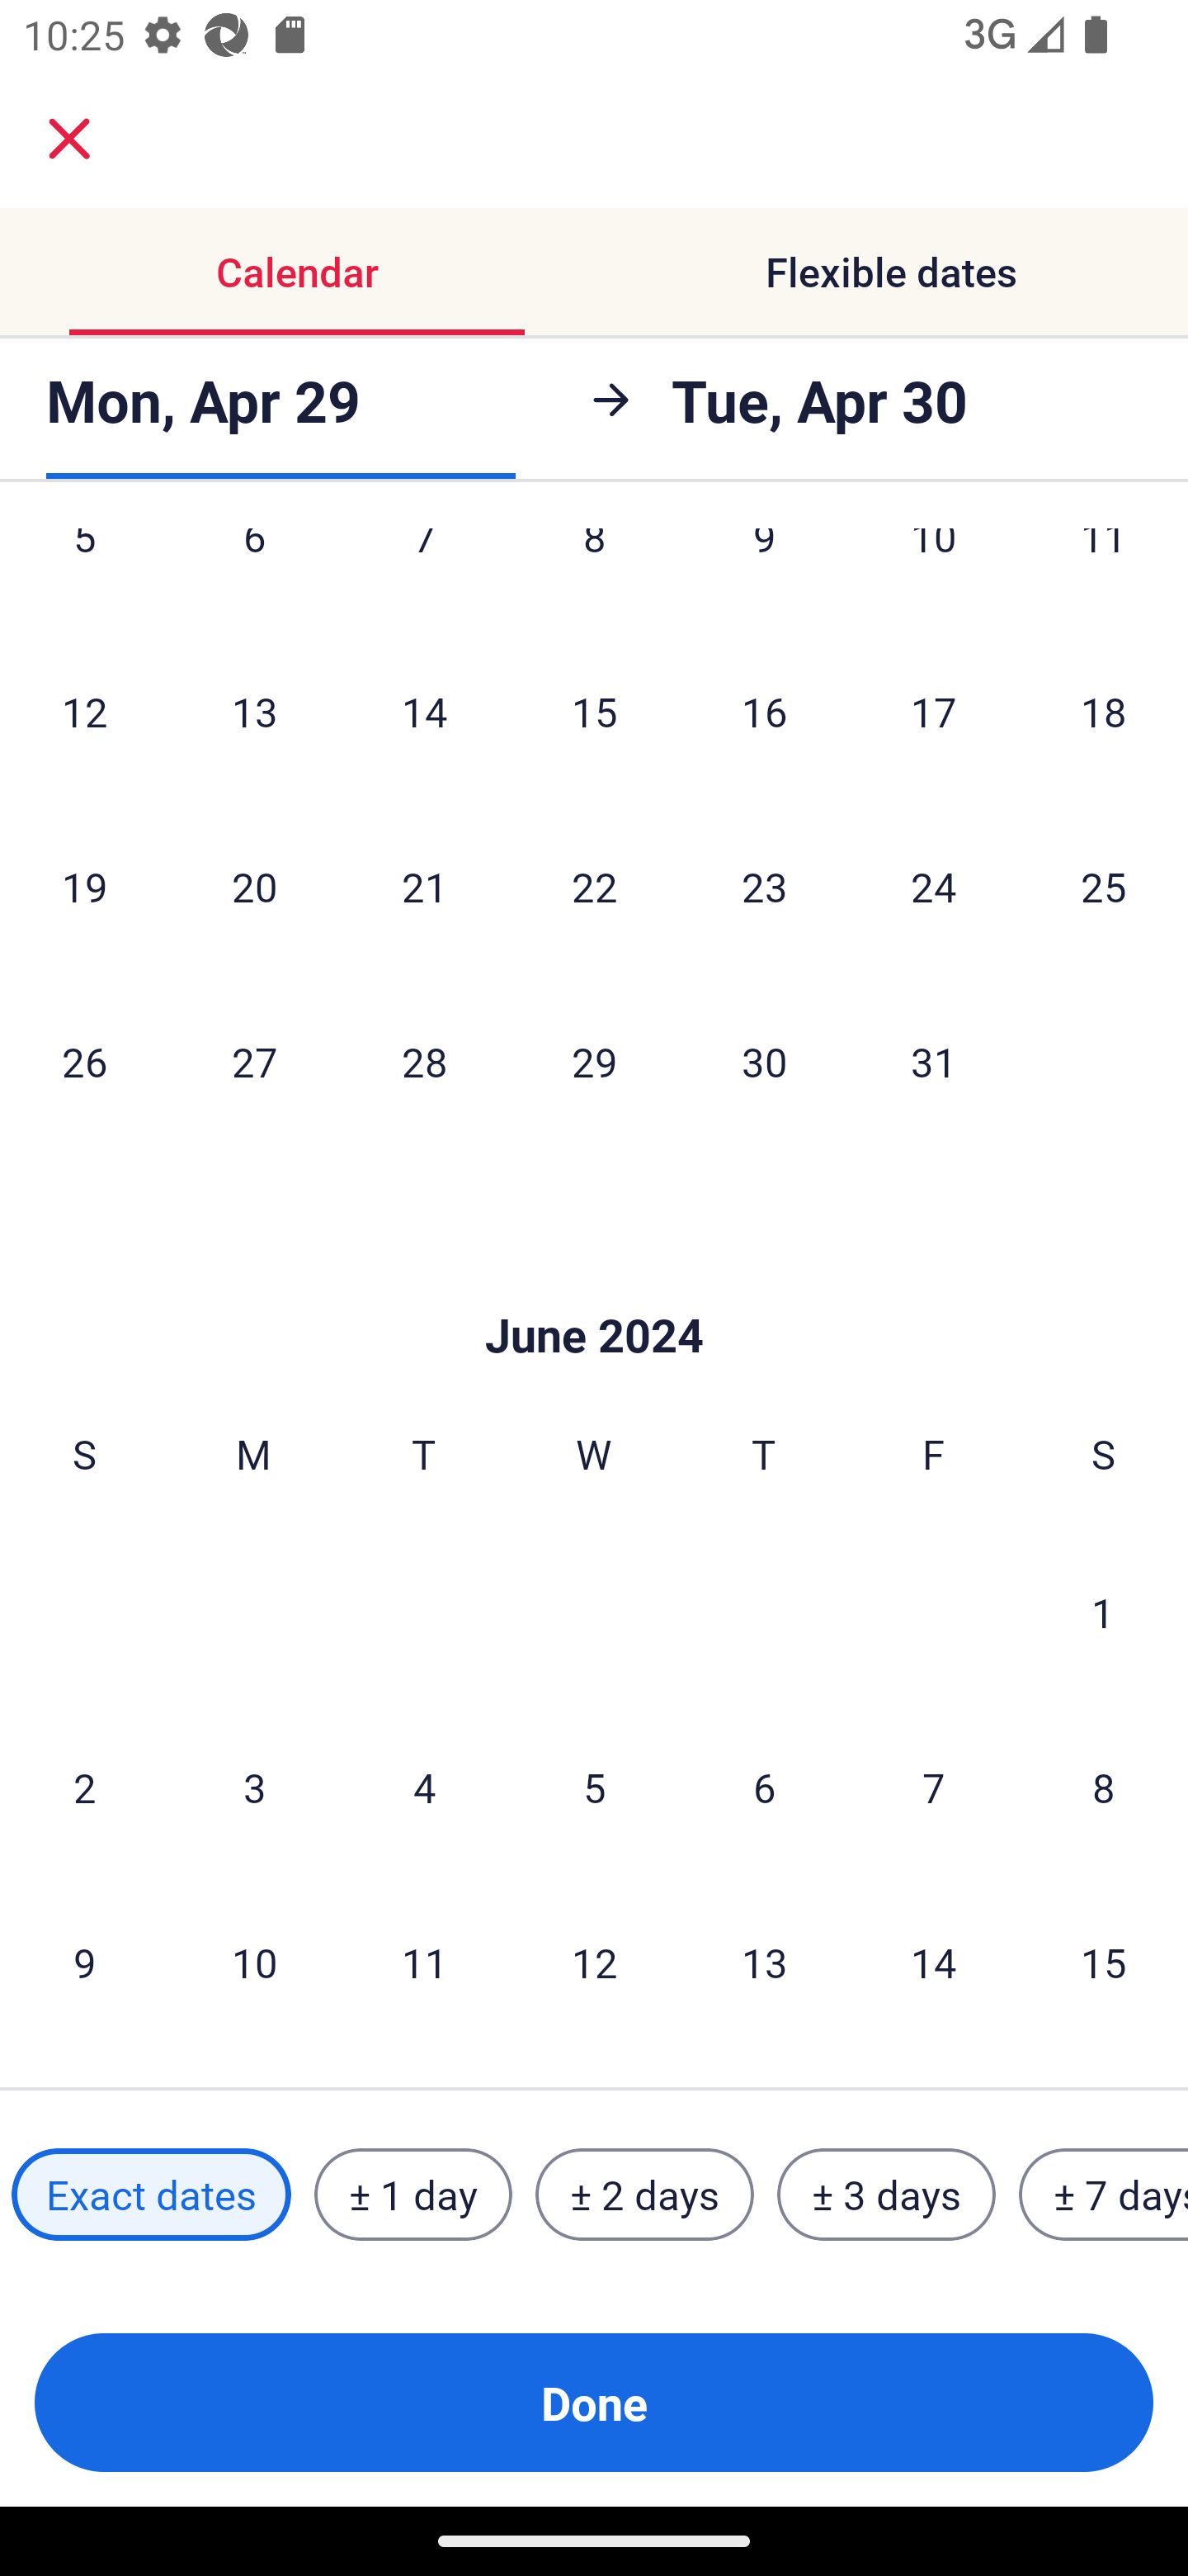 The image size is (1188, 2576). I want to click on Skip to Done, so click(594, 1285).